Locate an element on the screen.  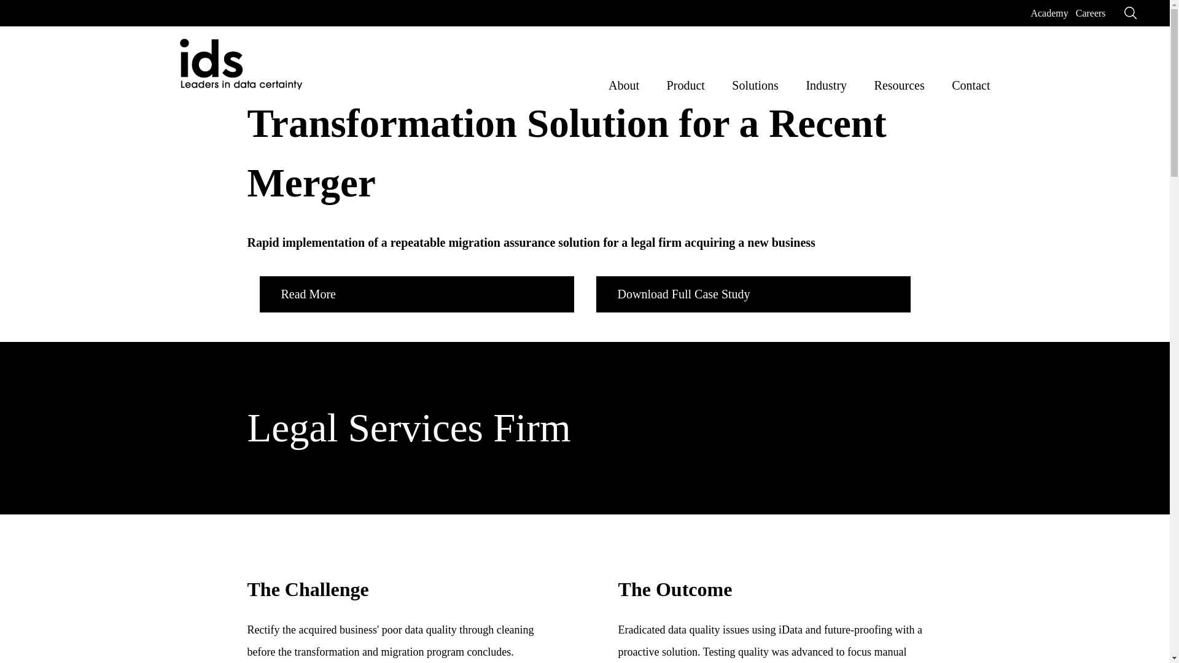
Download Full Case Study is located at coordinates (753, 294).